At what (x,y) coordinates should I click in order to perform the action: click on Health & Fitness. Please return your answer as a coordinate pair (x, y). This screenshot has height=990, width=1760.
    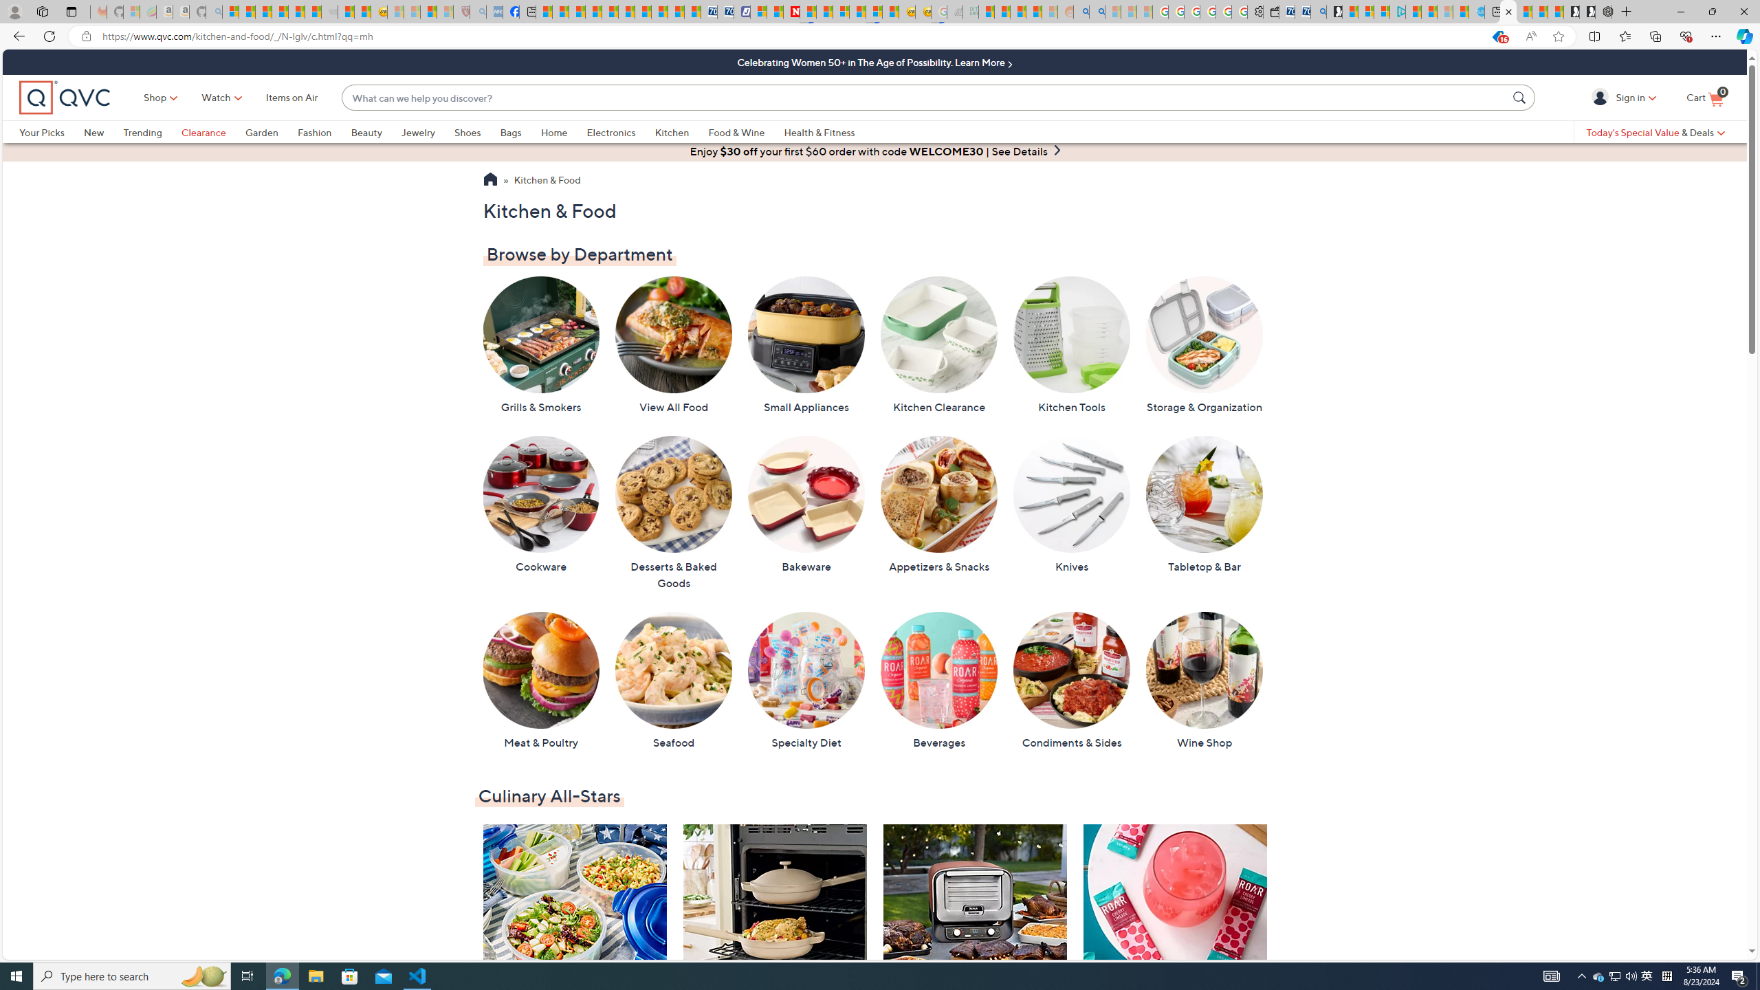
    Looking at the image, I should click on (822, 132).